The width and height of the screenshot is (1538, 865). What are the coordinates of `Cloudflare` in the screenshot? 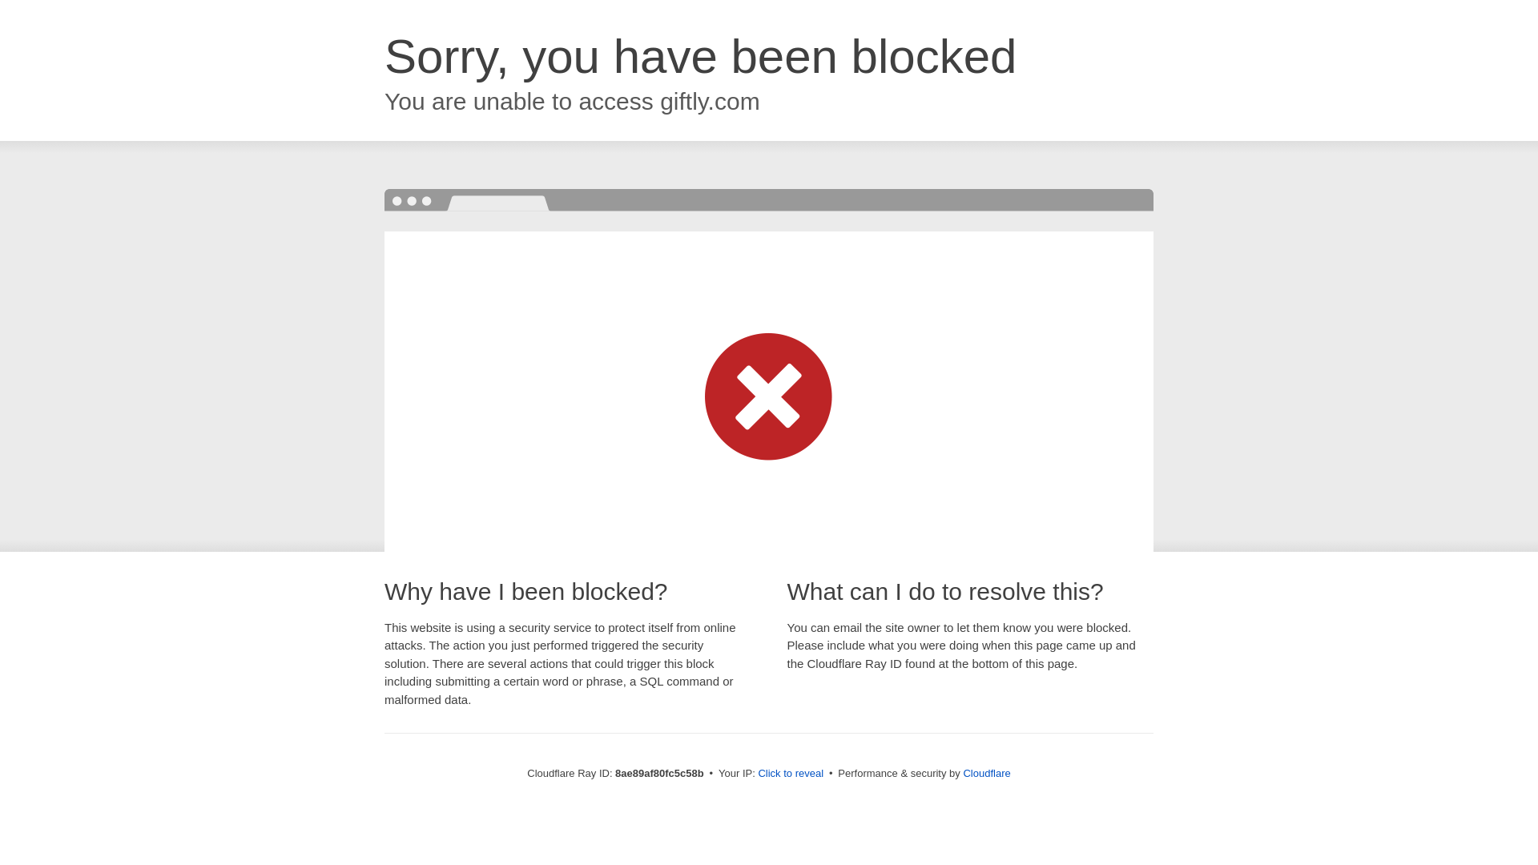 It's located at (986, 773).